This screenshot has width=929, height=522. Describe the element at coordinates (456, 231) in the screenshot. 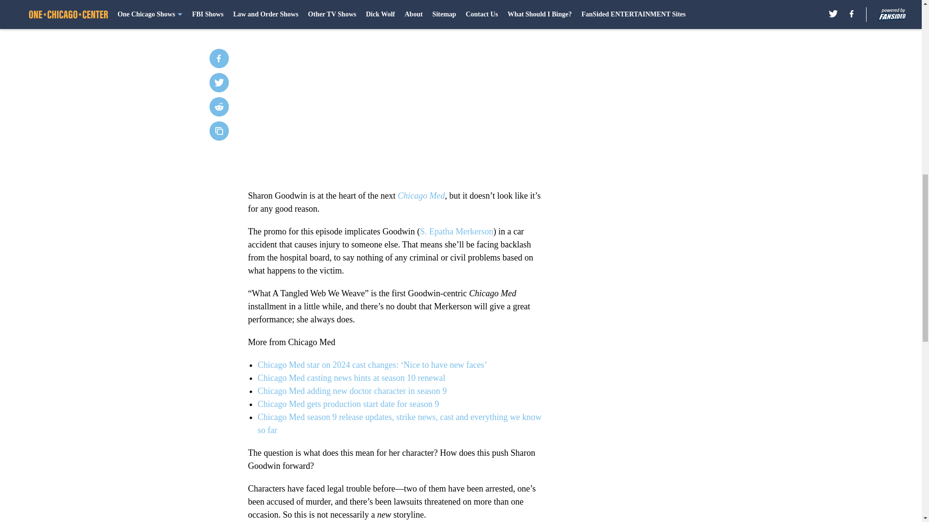

I see `S. Epatha Merkerson` at that location.